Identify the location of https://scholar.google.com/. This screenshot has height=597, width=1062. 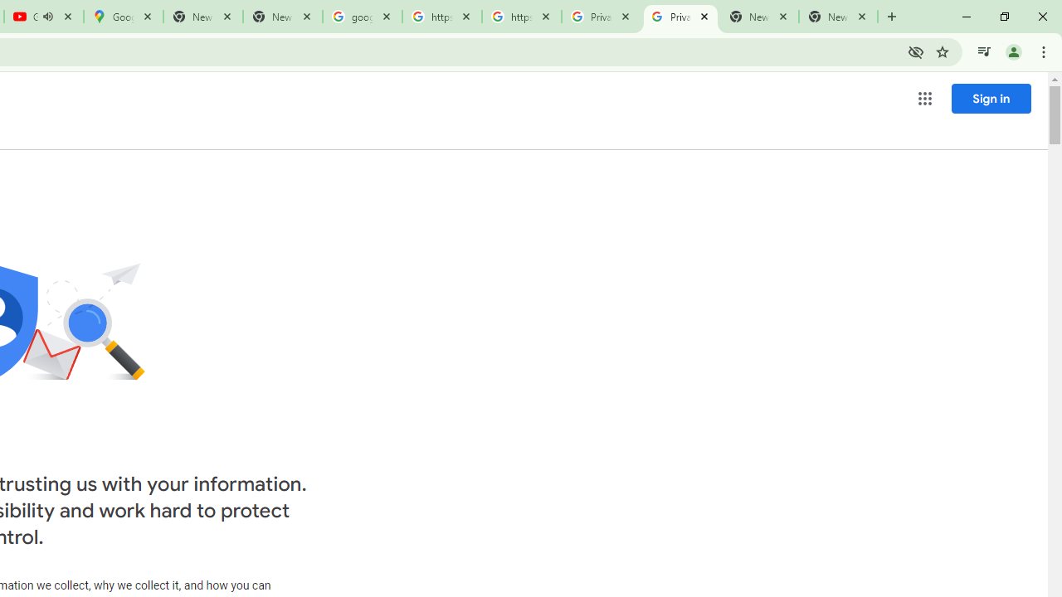
(442, 17).